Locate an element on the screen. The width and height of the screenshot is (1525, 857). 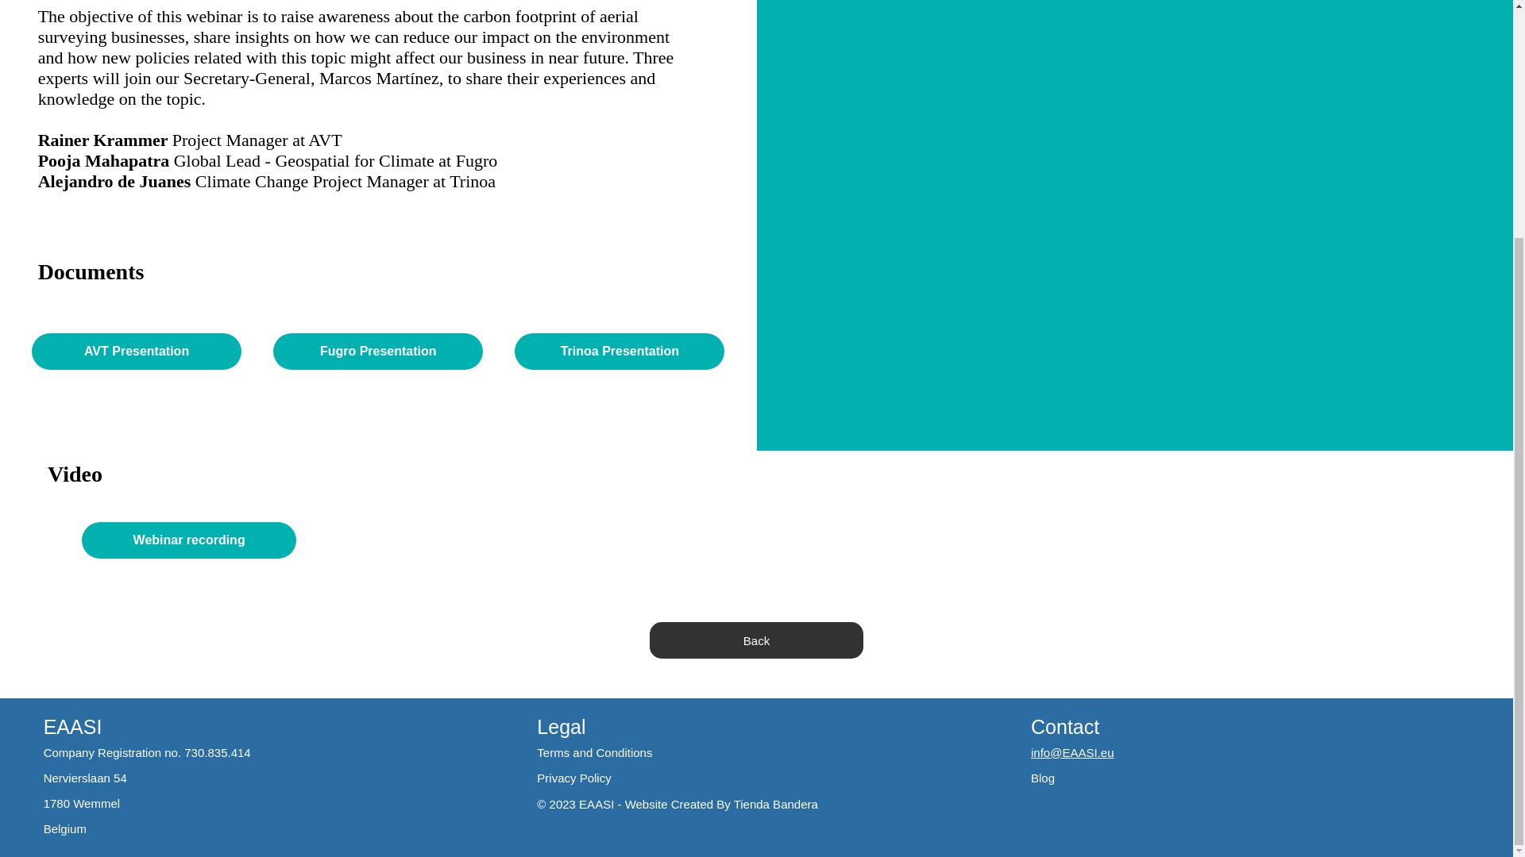
Blog is located at coordinates (1042, 778).